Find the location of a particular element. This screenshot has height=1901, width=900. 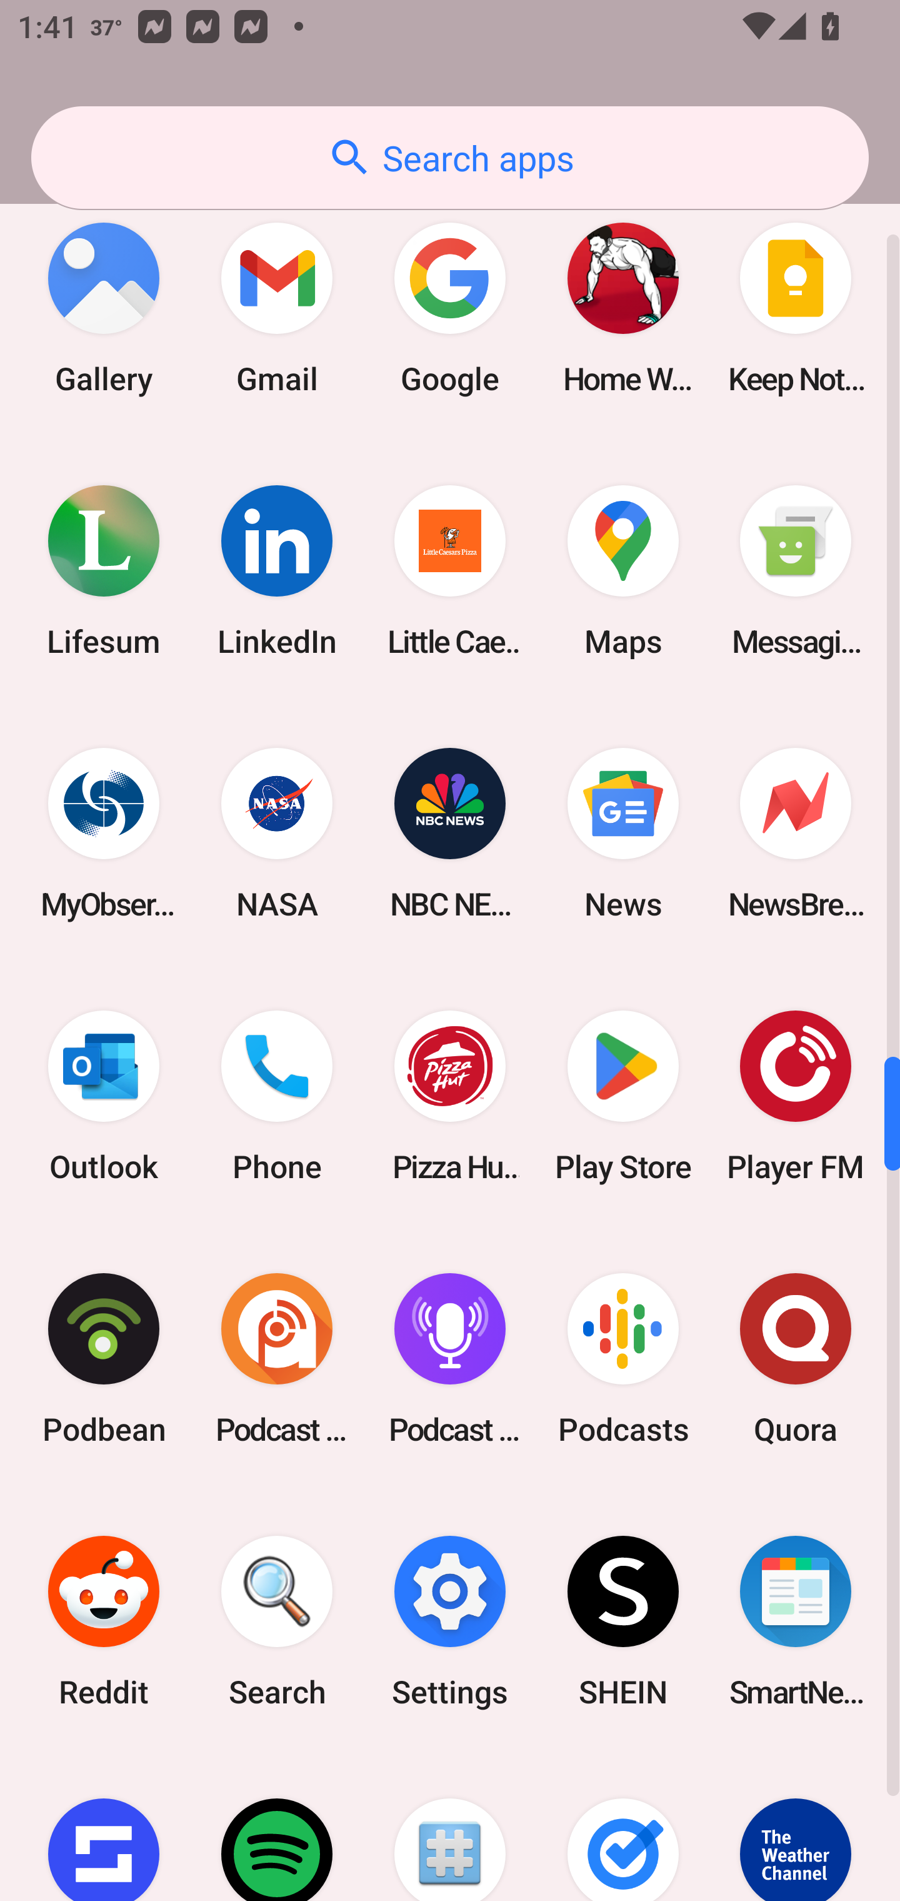

LinkedIn is located at coordinates (277, 570).